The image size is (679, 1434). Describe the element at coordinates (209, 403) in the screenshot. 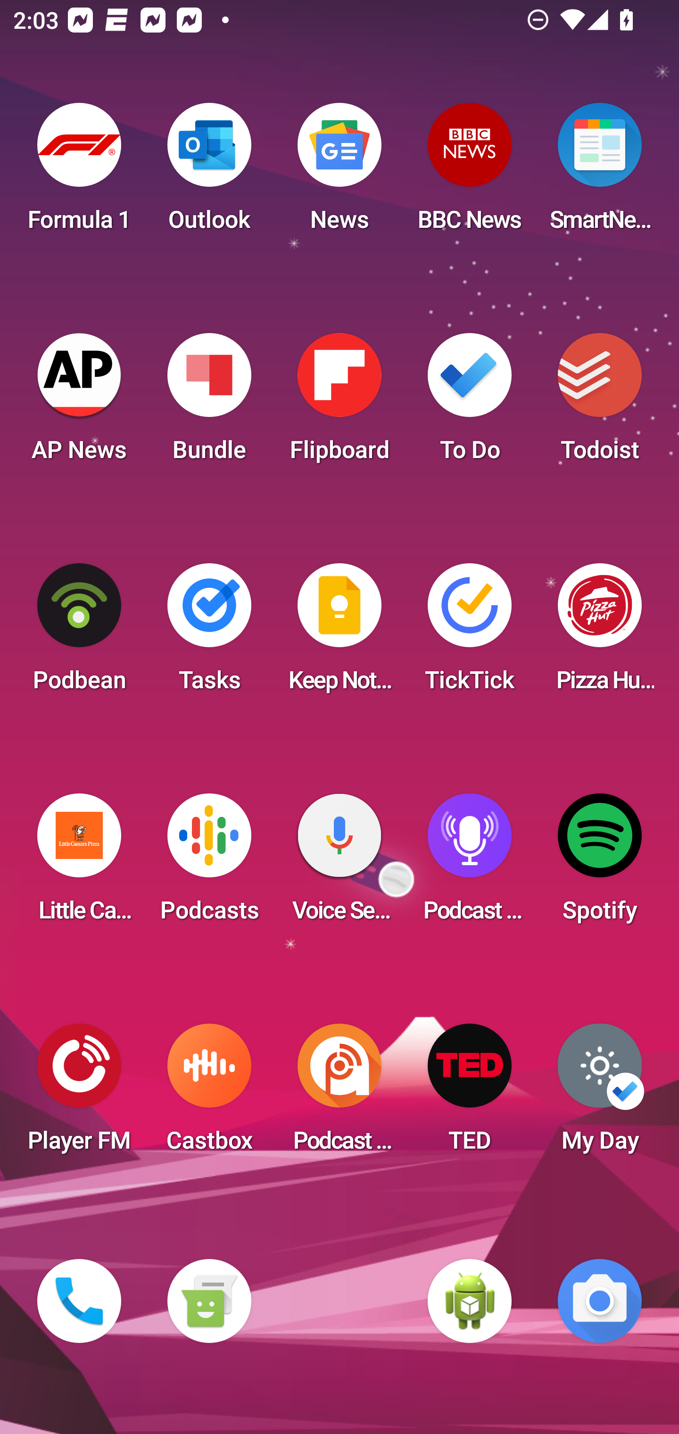

I see `Bundle` at that location.